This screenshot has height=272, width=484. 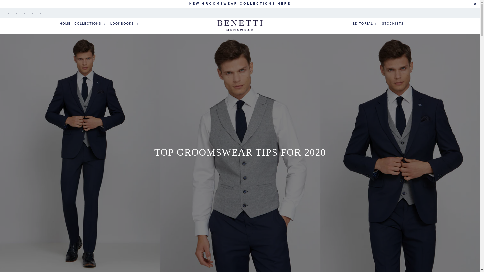 I want to click on Benetti Menswear on Twitter, so click(x=8, y=13).